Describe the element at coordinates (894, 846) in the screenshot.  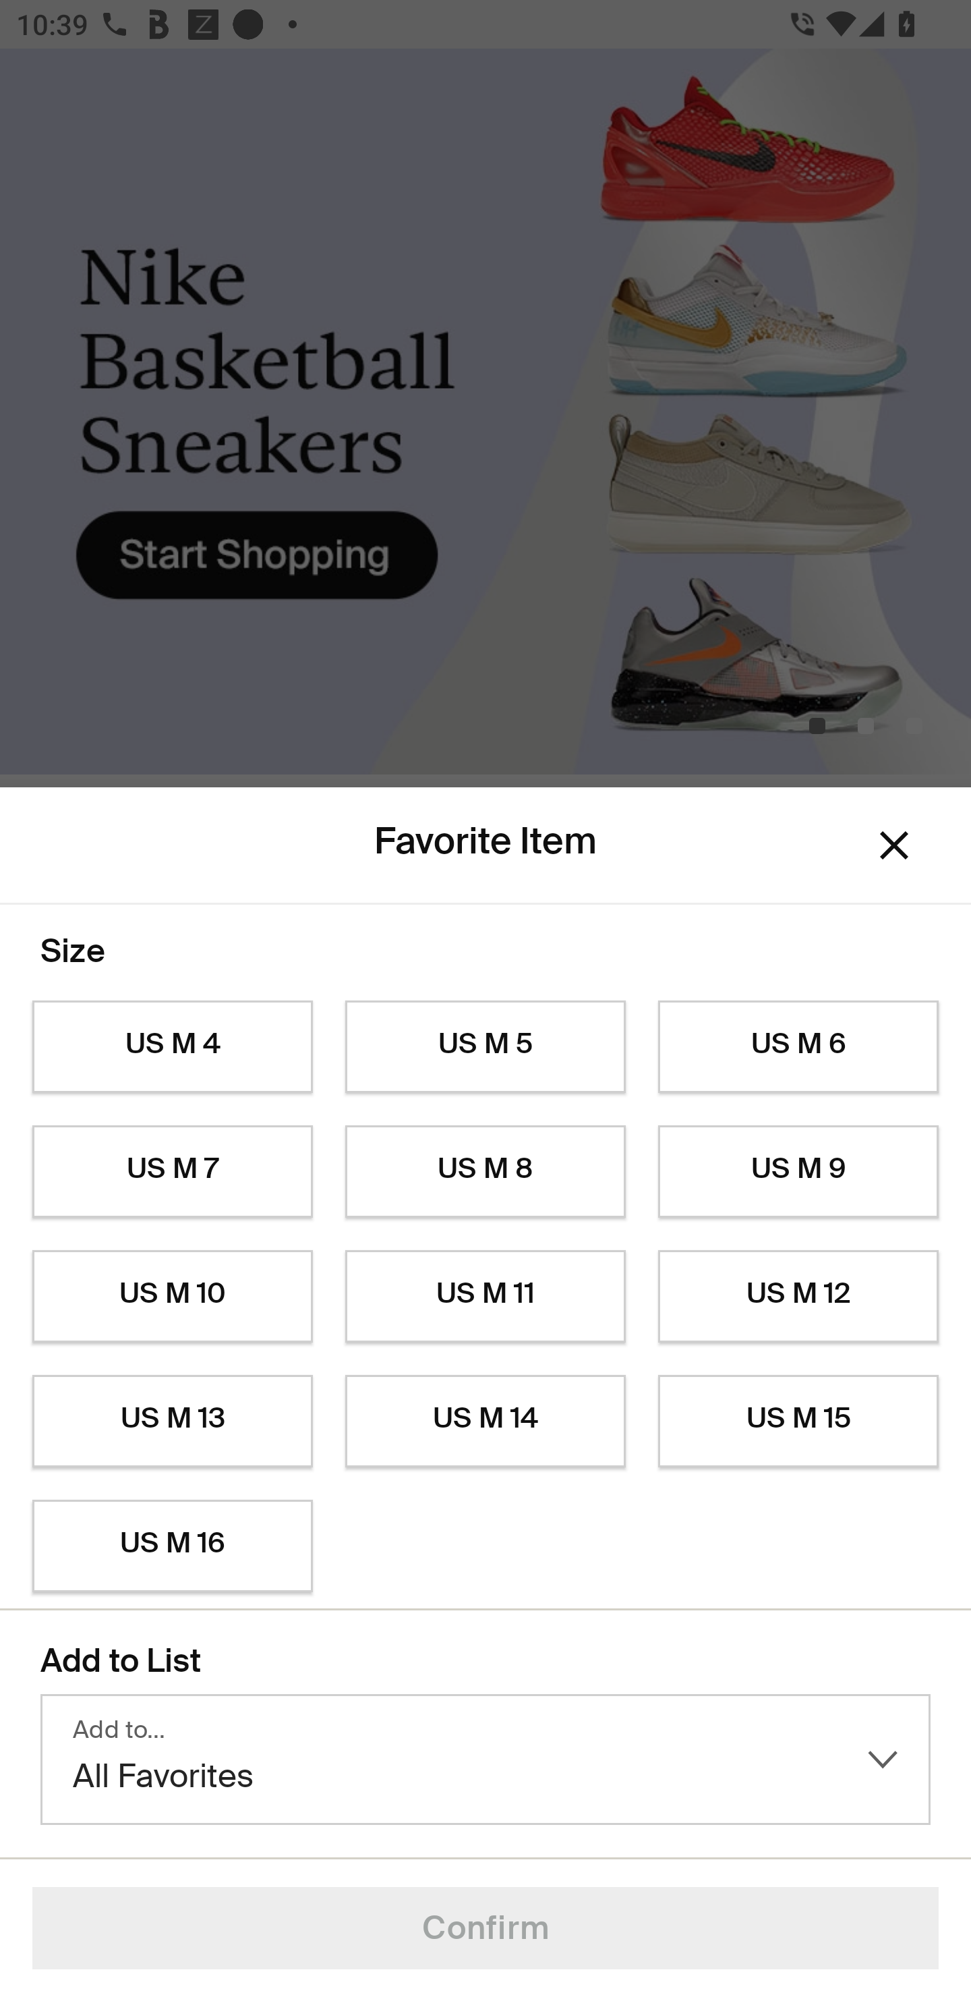
I see `Dismiss` at that location.